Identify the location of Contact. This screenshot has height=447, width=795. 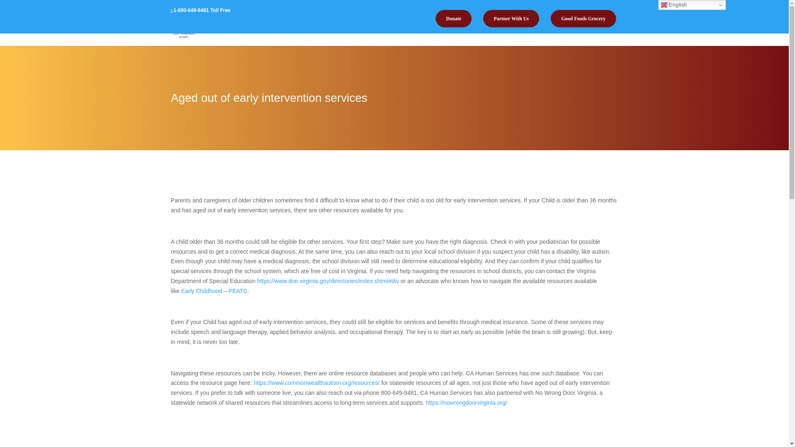
(590, 36).